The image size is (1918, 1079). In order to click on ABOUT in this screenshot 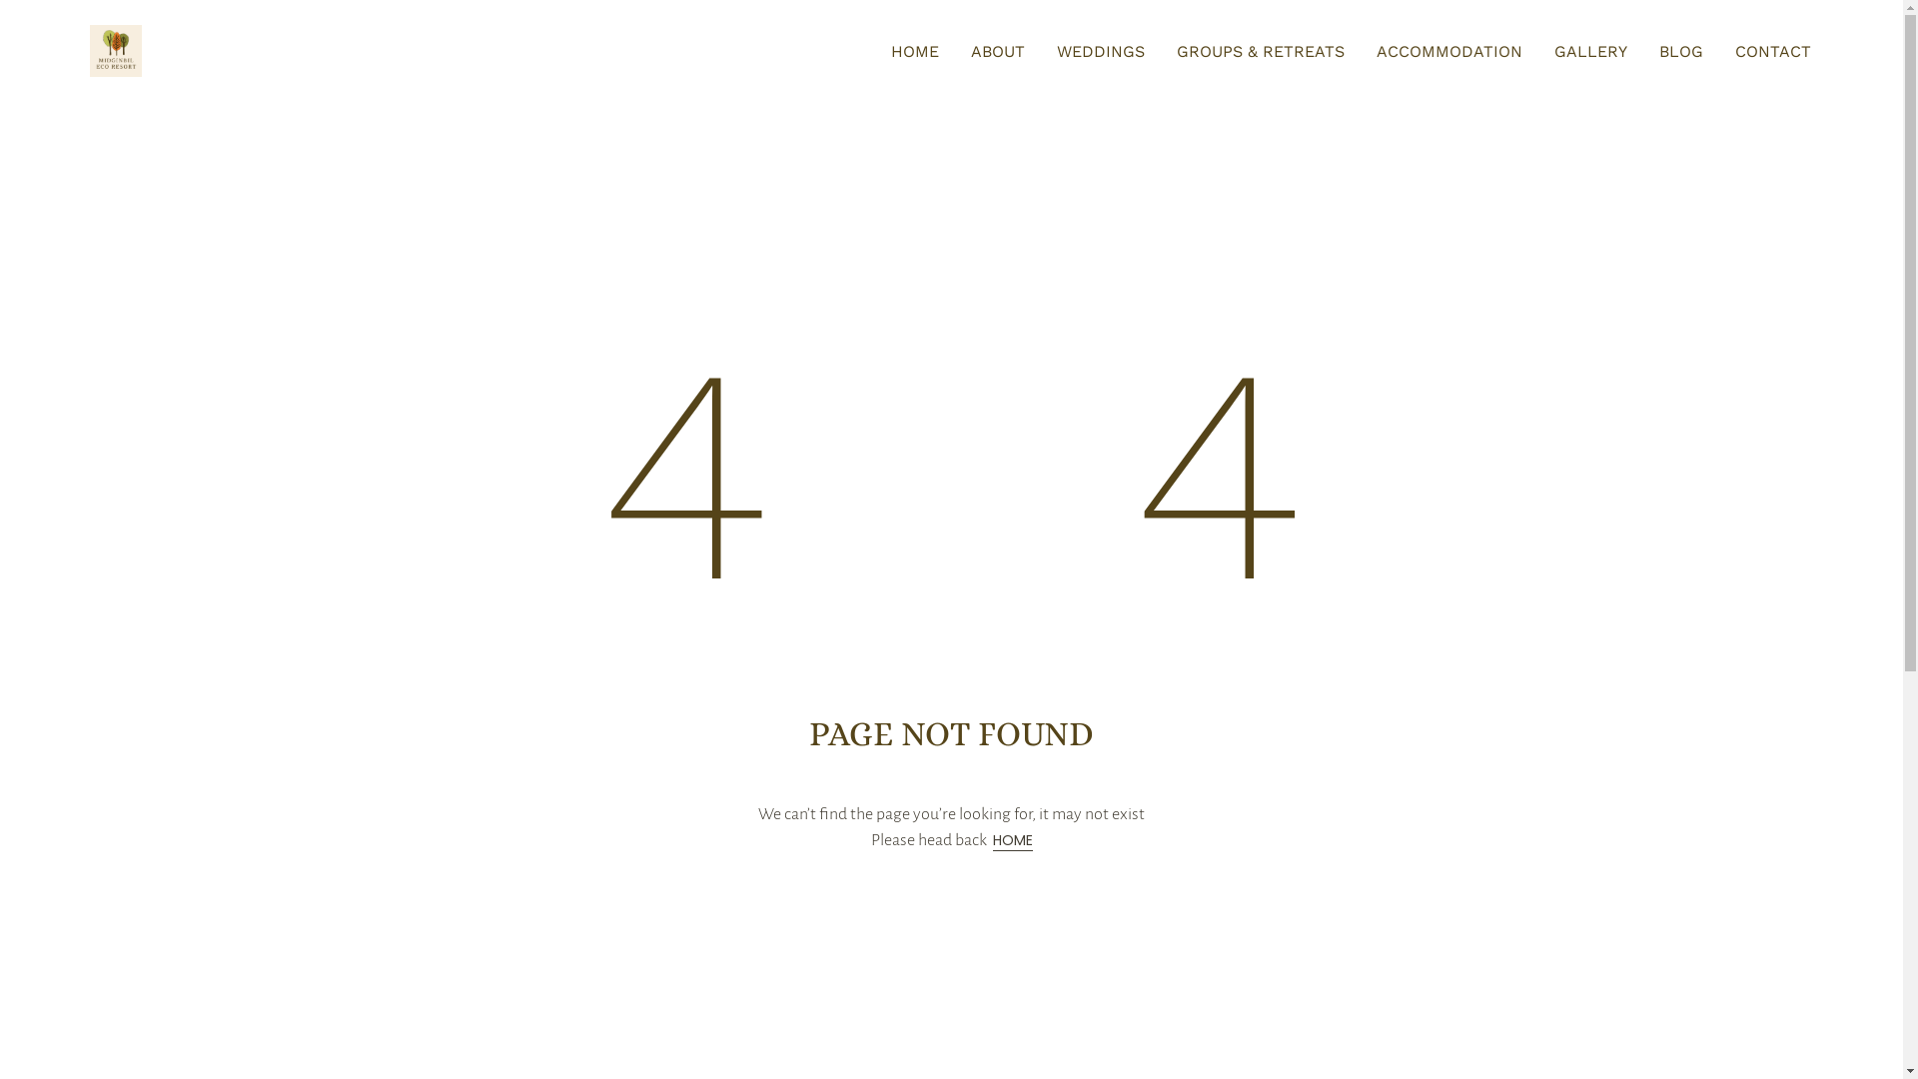, I will do `click(998, 52)`.